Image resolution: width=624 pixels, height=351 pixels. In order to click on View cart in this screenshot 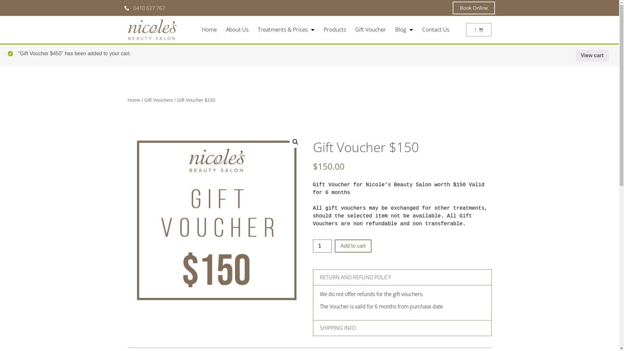, I will do `click(592, 56)`.